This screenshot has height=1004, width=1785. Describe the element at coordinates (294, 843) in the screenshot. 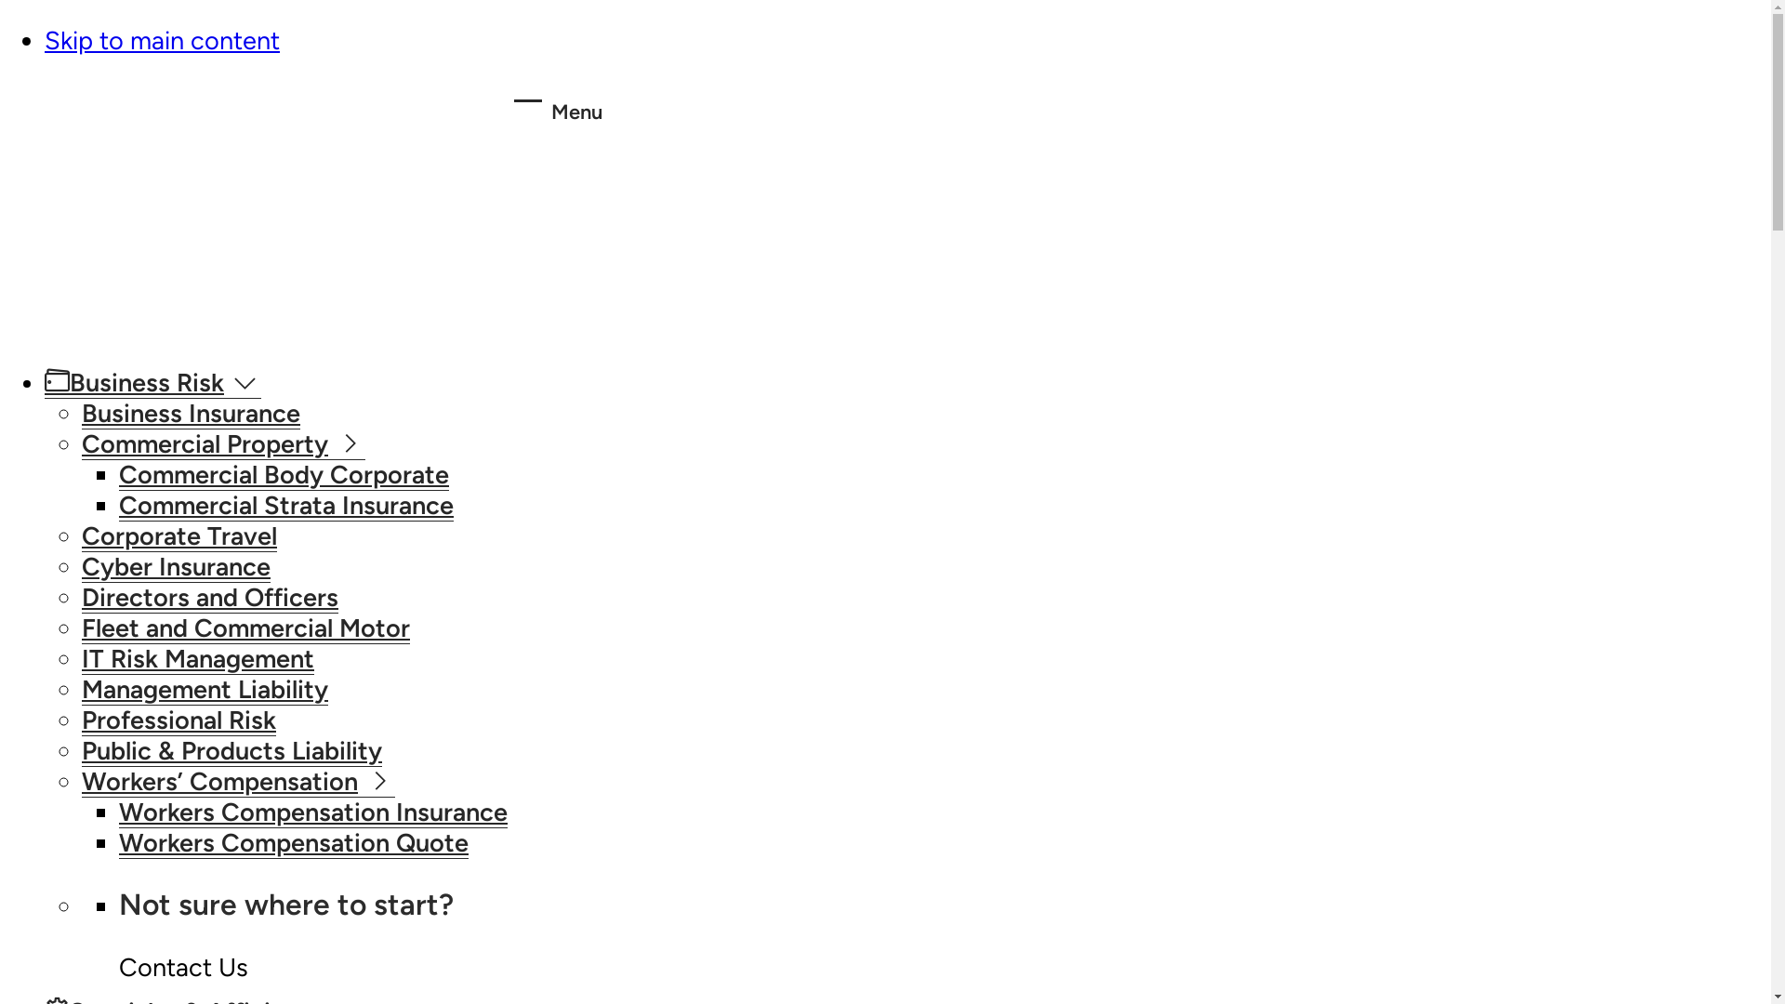

I see `Workers Compensation Quote` at that location.